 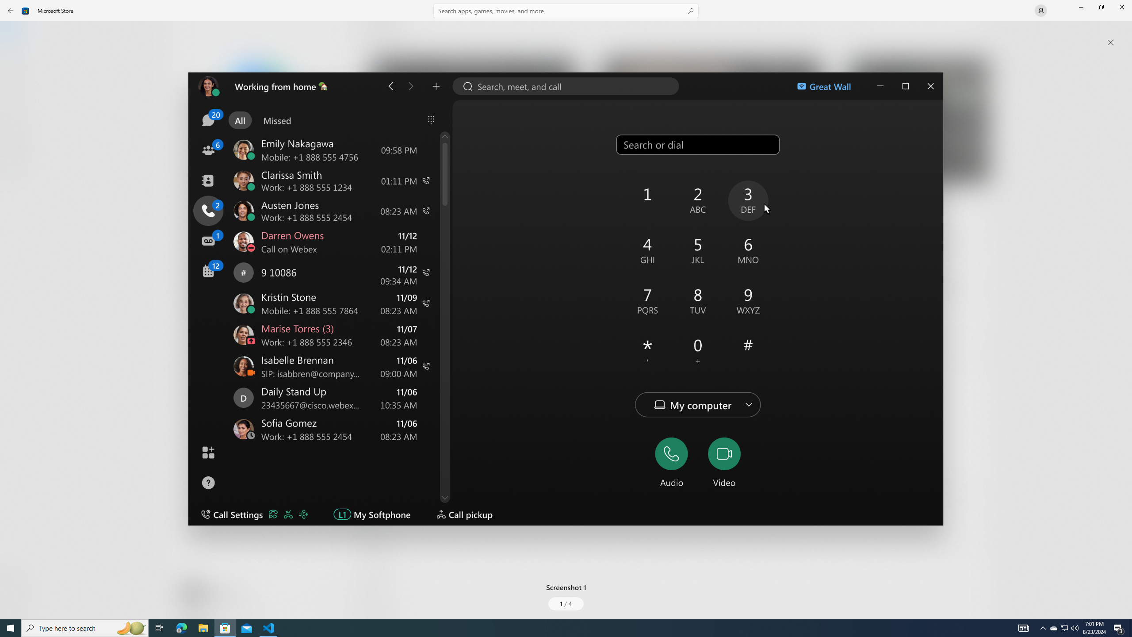 What do you see at coordinates (712, 124) in the screenshot?
I see `Screenshot 2` at bounding box center [712, 124].